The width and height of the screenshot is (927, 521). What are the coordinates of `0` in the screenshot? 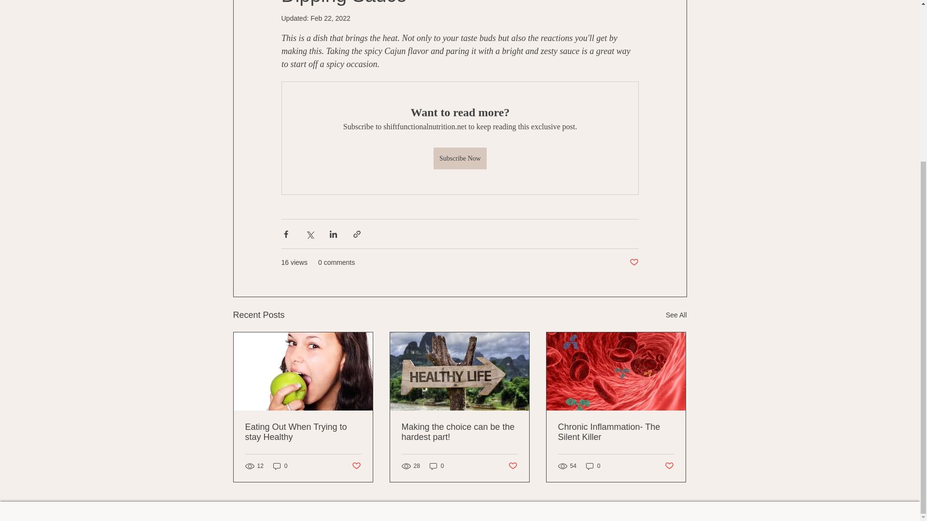 It's located at (436, 466).